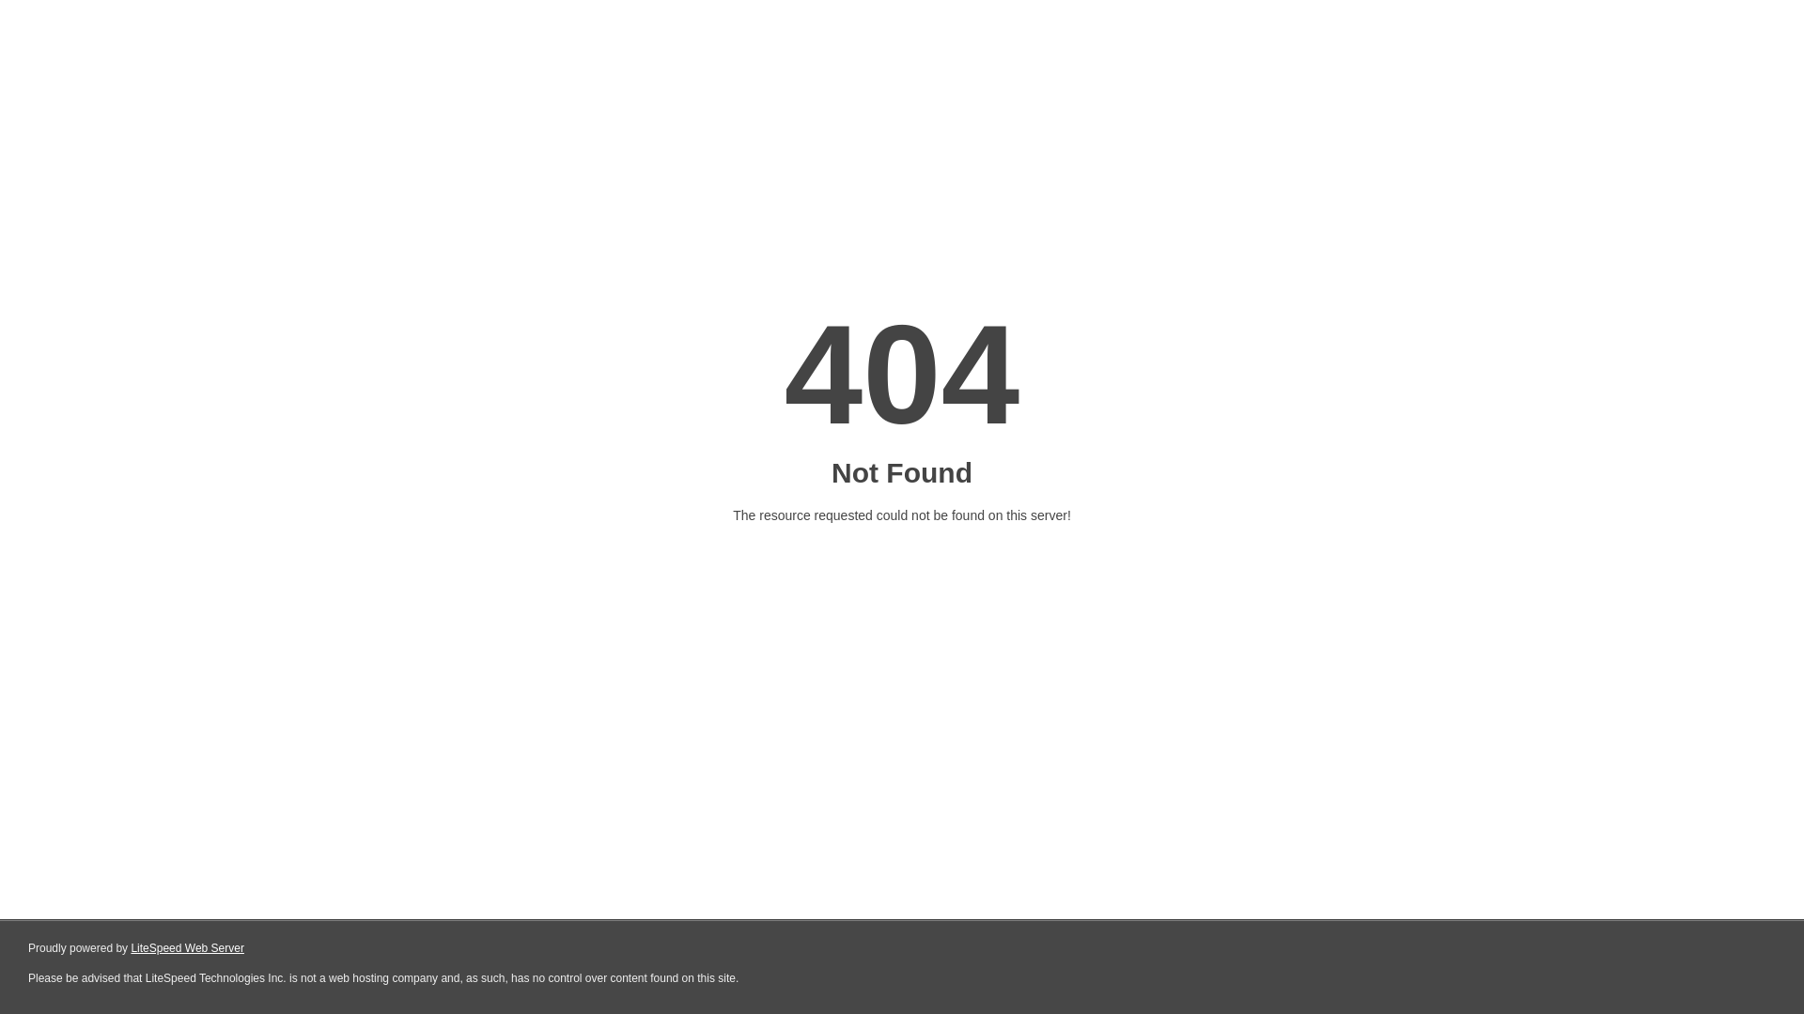 Image resolution: width=1804 pixels, height=1014 pixels. Describe the element at coordinates (188, 948) in the screenshot. I see `LiteSpeed Web Server` at that location.